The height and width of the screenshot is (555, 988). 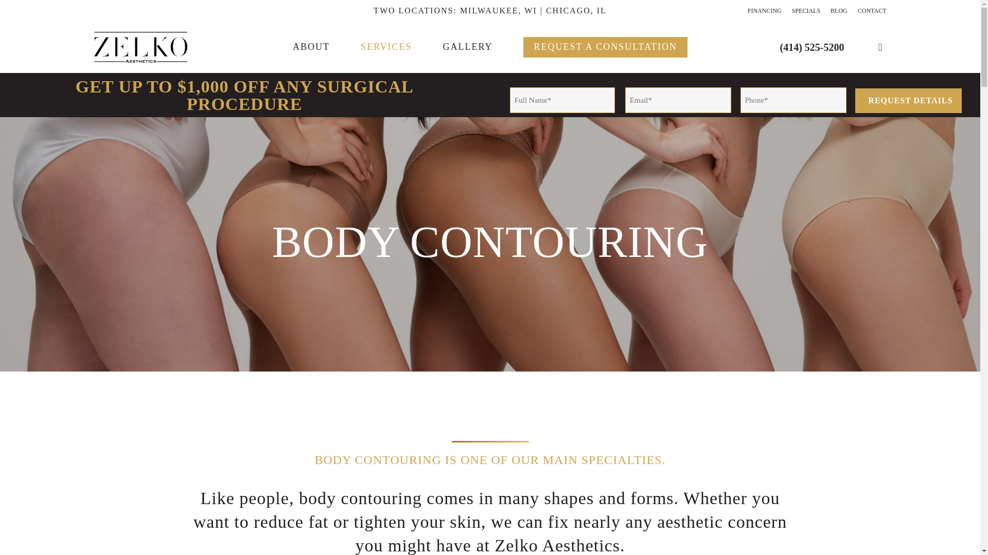 What do you see at coordinates (765, 10) in the screenshot?
I see `FINANCING` at bounding box center [765, 10].